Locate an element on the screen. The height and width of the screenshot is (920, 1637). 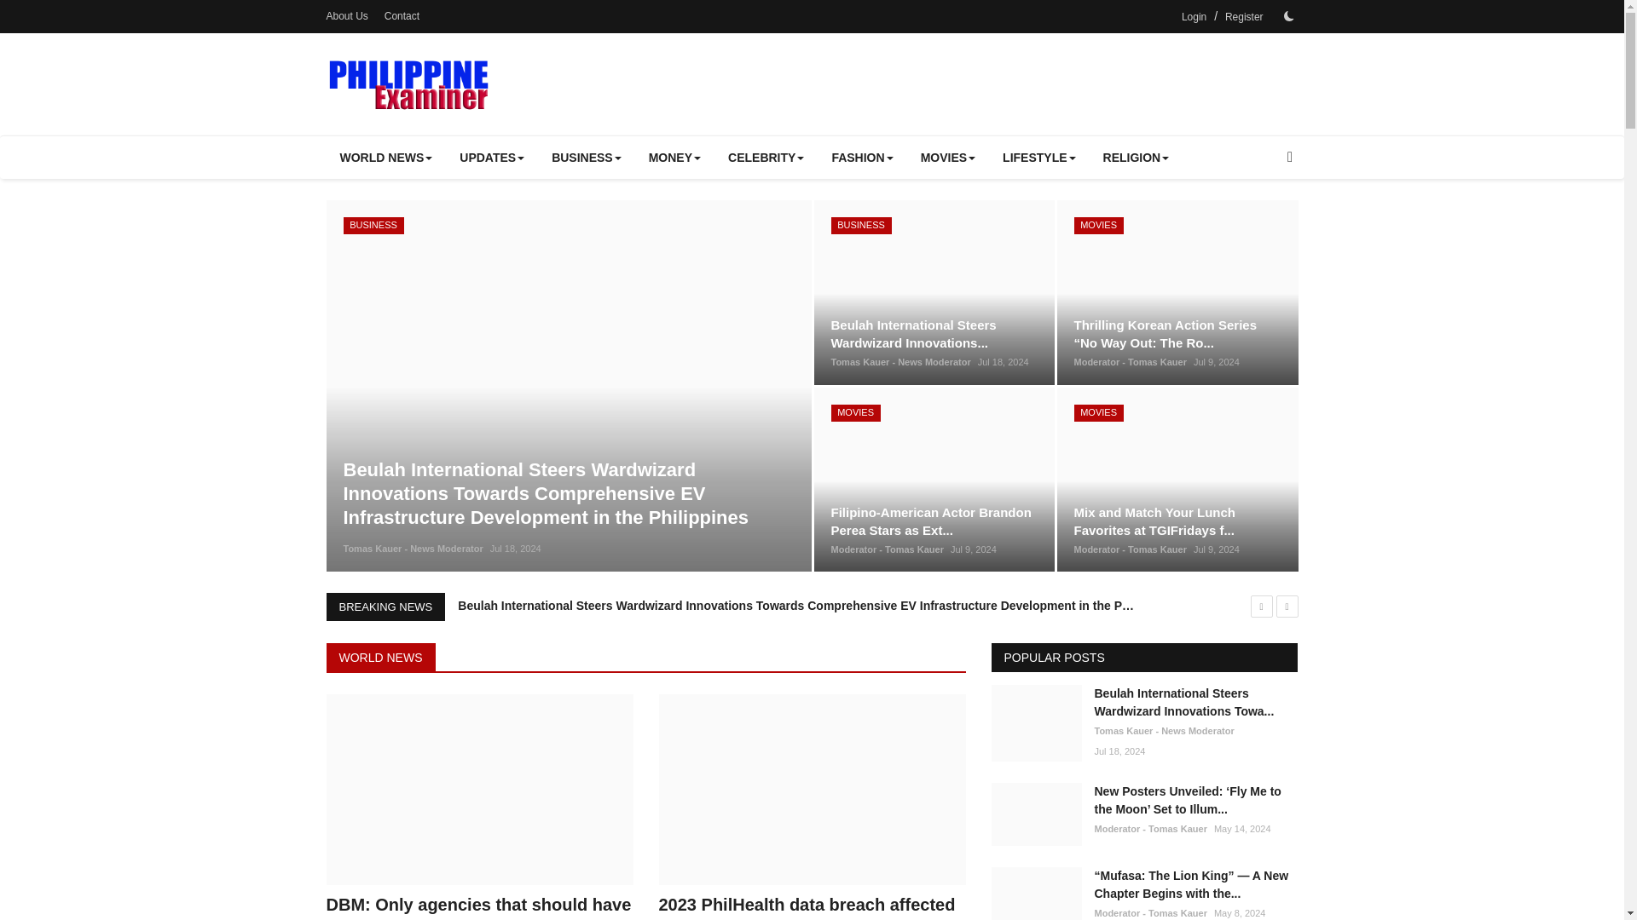
About Us is located at coordinates (346, 15).